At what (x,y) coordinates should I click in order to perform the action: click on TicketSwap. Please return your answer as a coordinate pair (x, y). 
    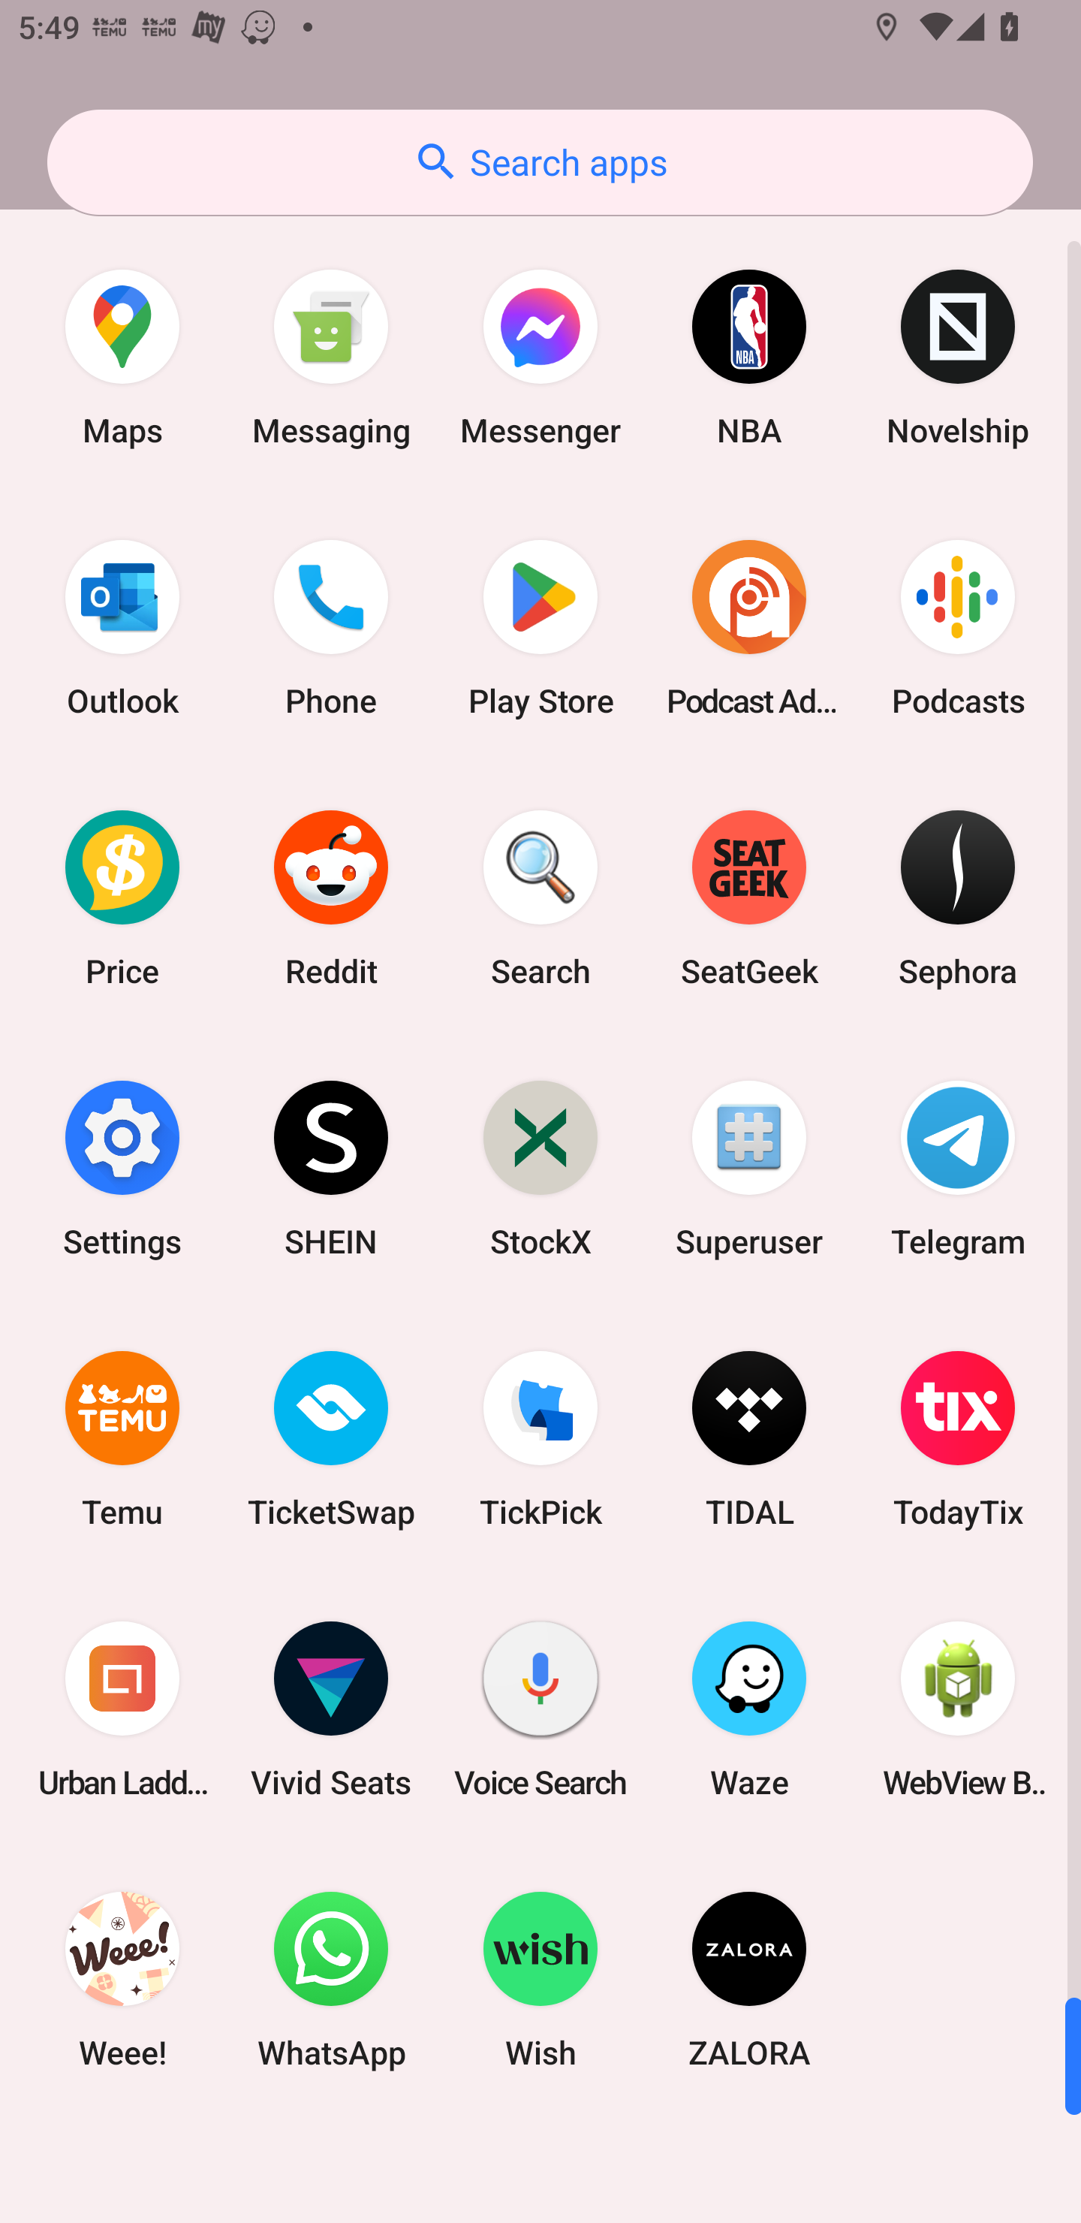
    Looking at the image, I should click on (331, 1437).